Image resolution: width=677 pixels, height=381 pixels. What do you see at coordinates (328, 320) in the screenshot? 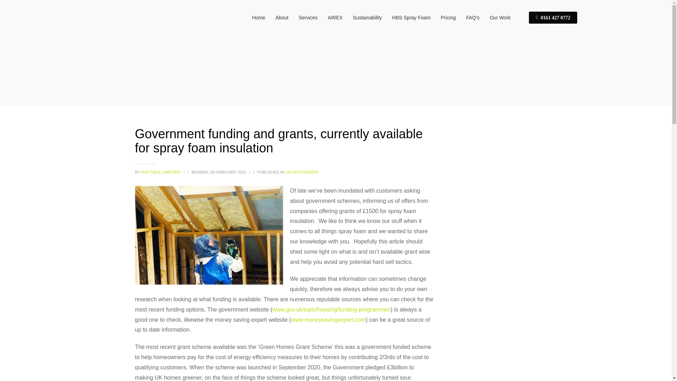
I see `www.moneysavingexpert.com` at bounding box center [328, 320].